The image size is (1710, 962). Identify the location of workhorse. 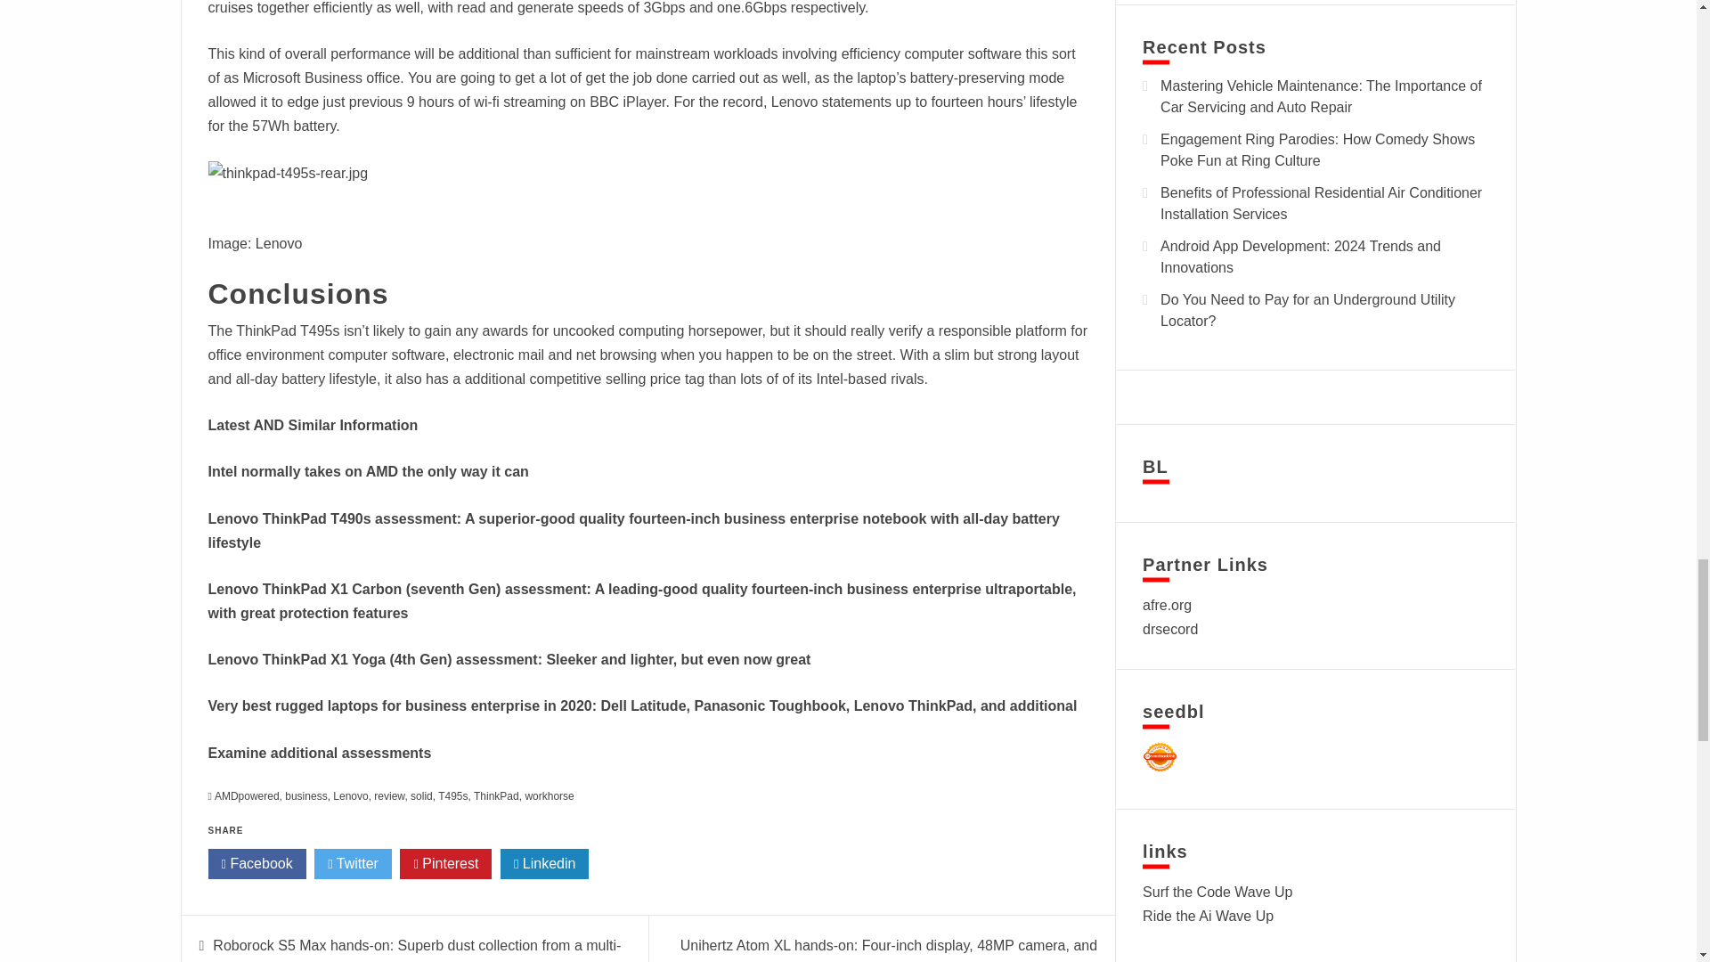
(549, 795).